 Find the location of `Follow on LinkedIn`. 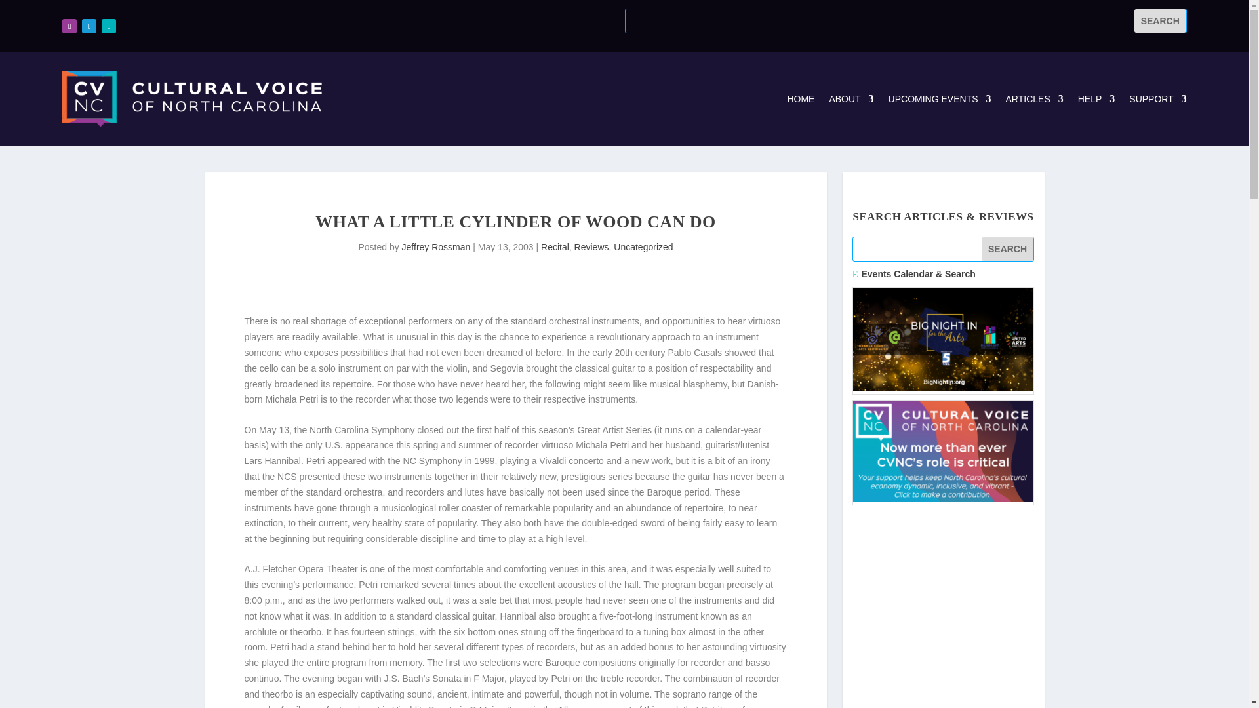

Follow on LinkedIn is located at coordinates (109, 26).